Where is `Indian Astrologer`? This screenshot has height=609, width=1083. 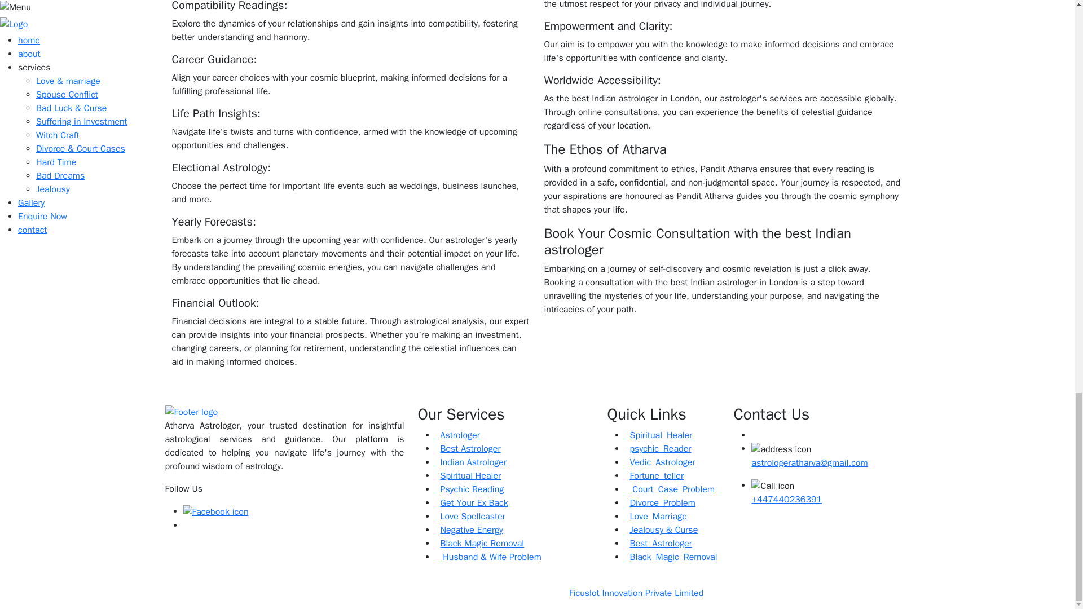
Indian Astrologer is located at coordinates (470, 462).